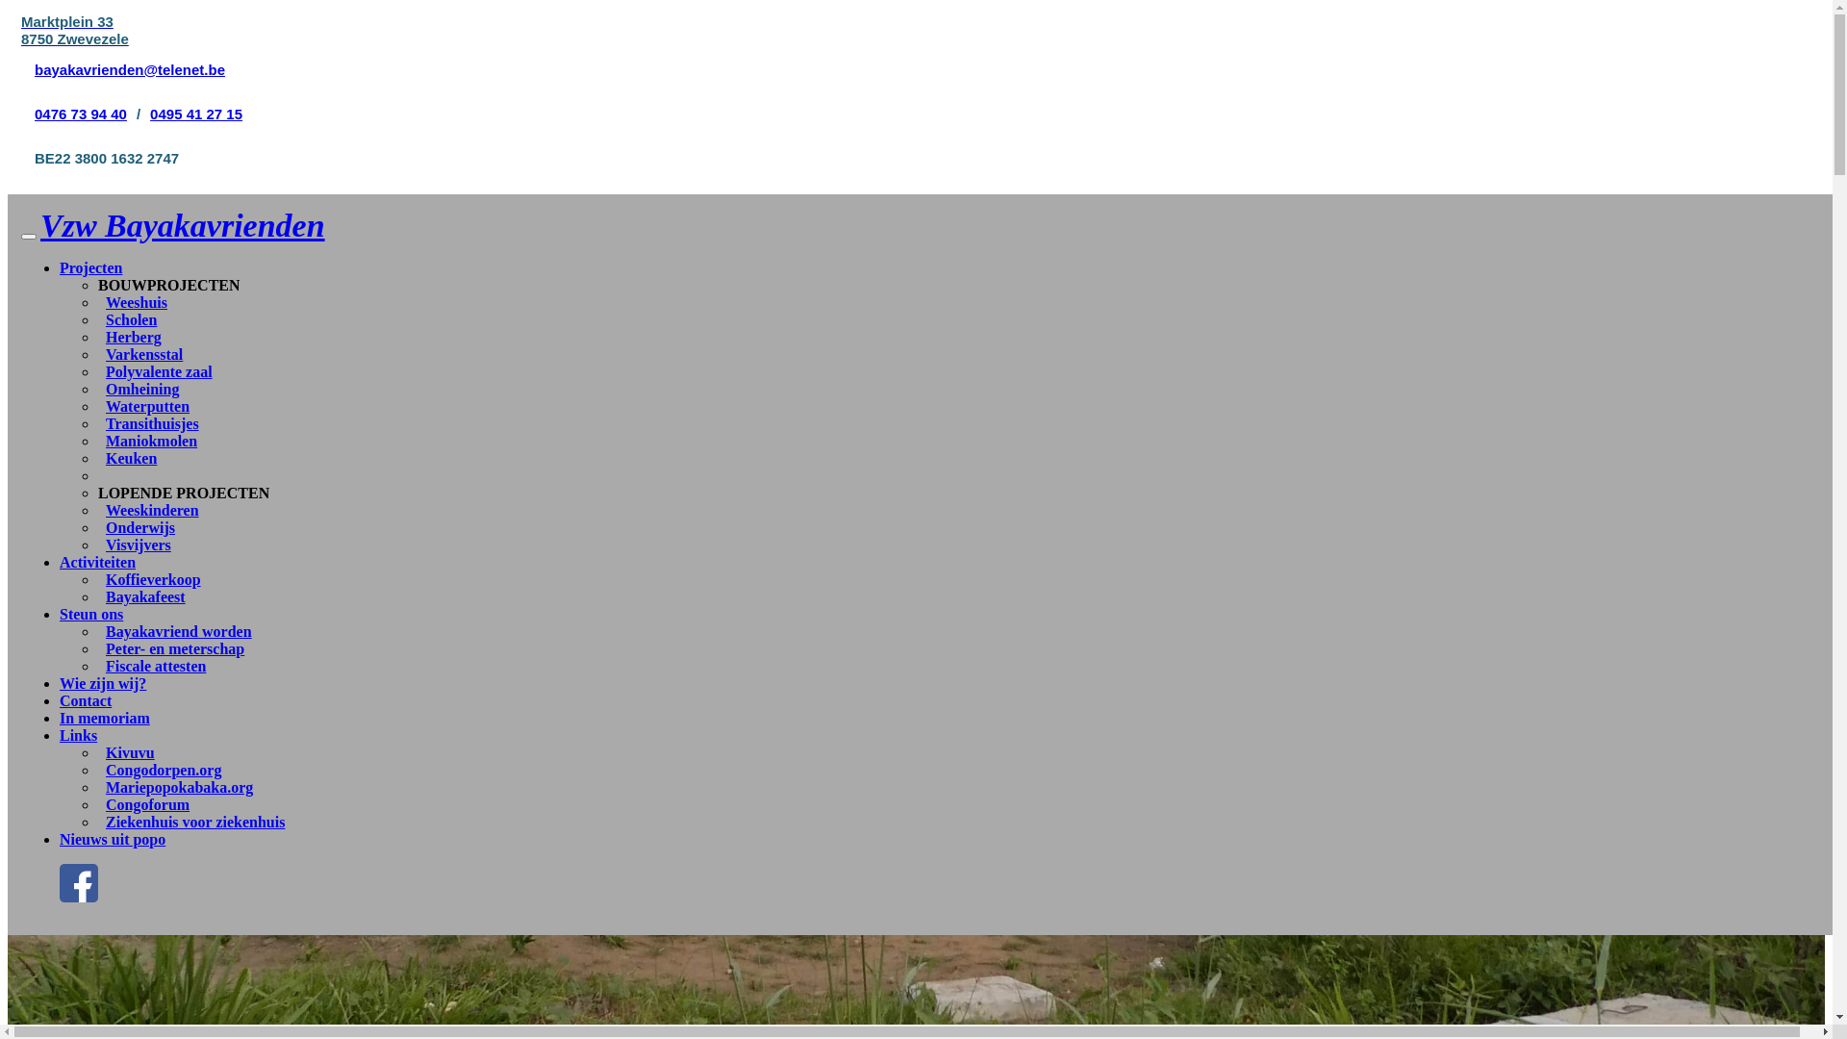  I want to click on Onderwijs, so click(137, 527).